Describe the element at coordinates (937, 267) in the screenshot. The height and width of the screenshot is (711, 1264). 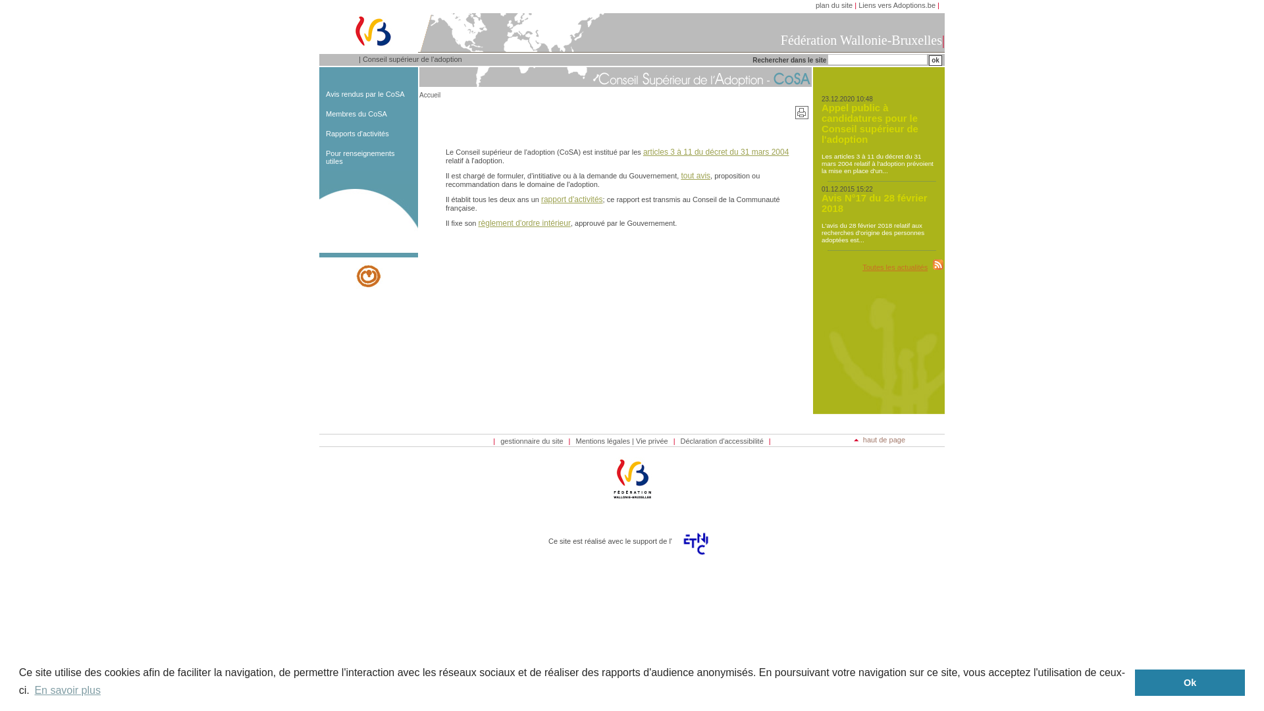
I see ` ` at that location.